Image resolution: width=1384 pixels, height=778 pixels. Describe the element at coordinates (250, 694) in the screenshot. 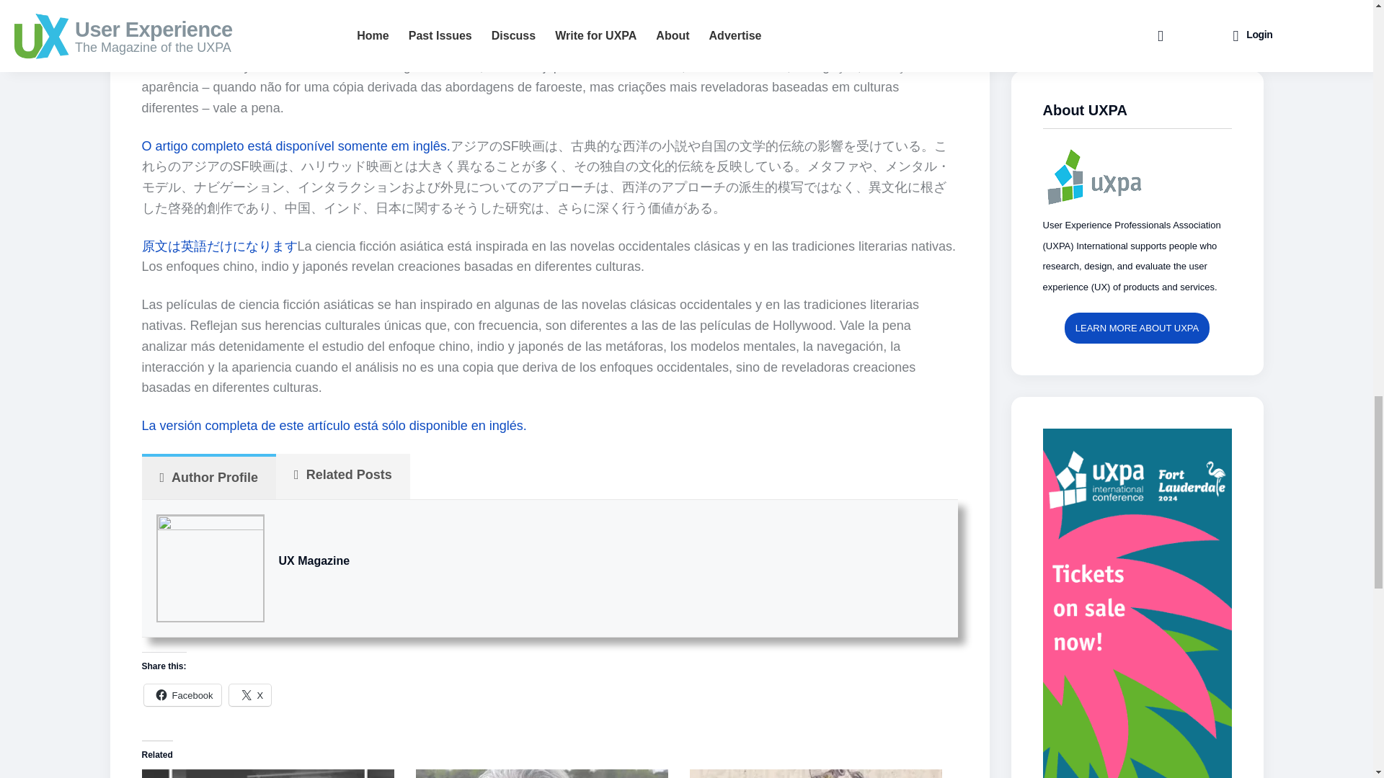

I see `Click to share on X` at that location.